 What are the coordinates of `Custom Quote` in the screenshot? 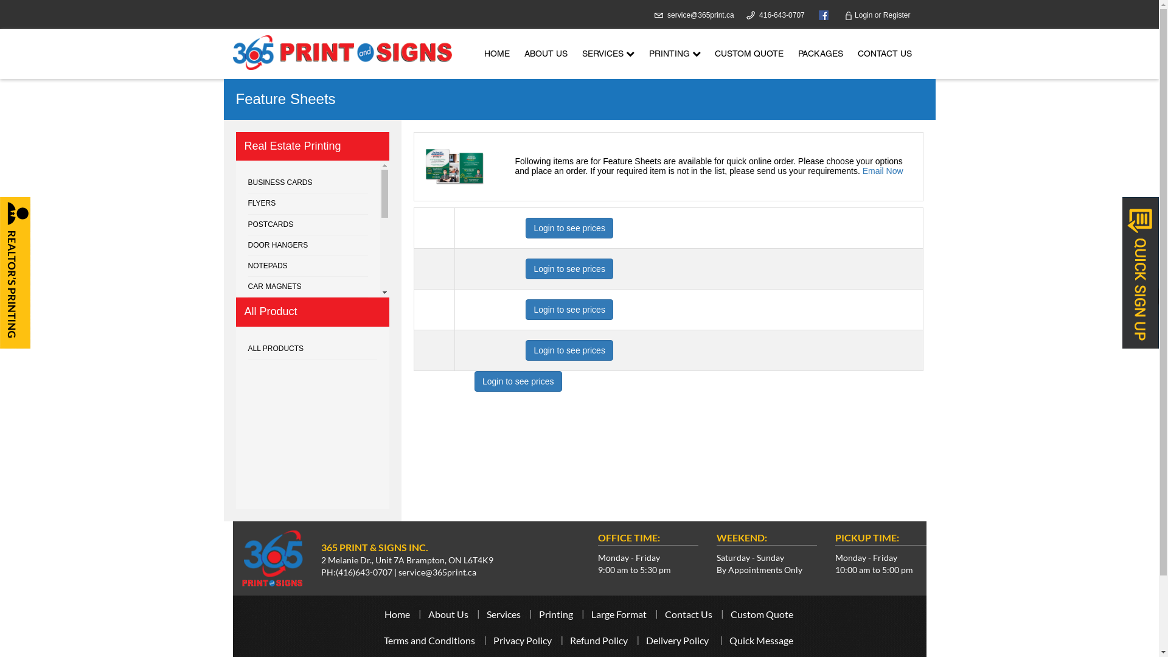 It's located at (762, 614).